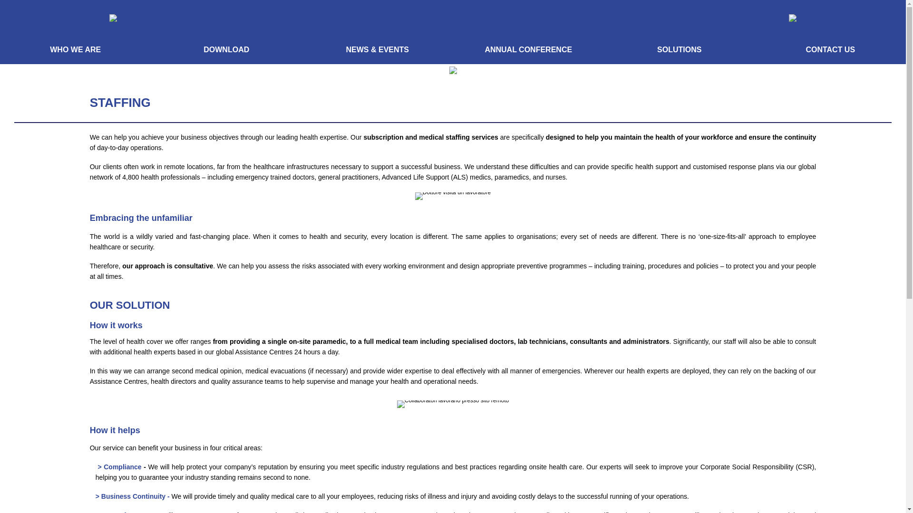 This screenshot has width=913, height=513. What do you see at coordinates (75, 50) in the screenshot?
I see `WHO WE ARE` at bounding box center [75, 50].